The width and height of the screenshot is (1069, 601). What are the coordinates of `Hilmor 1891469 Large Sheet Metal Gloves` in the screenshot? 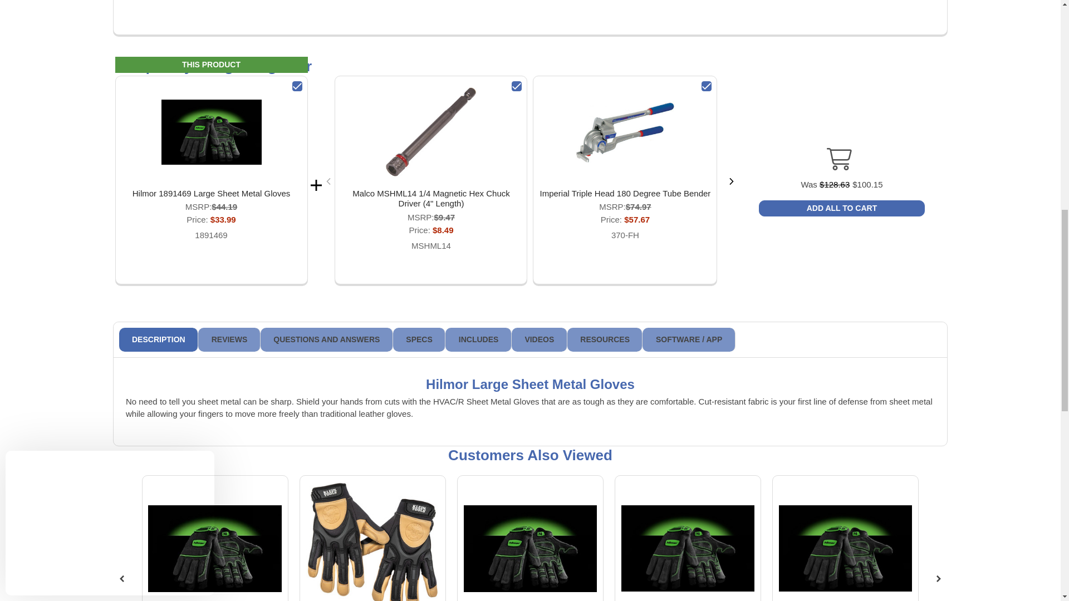 It's located at (212, 194).